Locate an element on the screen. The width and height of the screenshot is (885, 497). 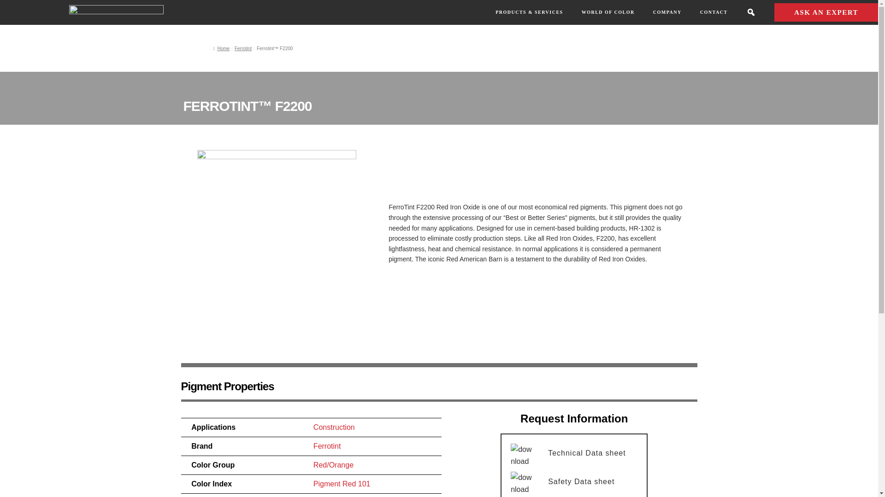
WORLD OF COLOR is located at coordinates (608, 12).